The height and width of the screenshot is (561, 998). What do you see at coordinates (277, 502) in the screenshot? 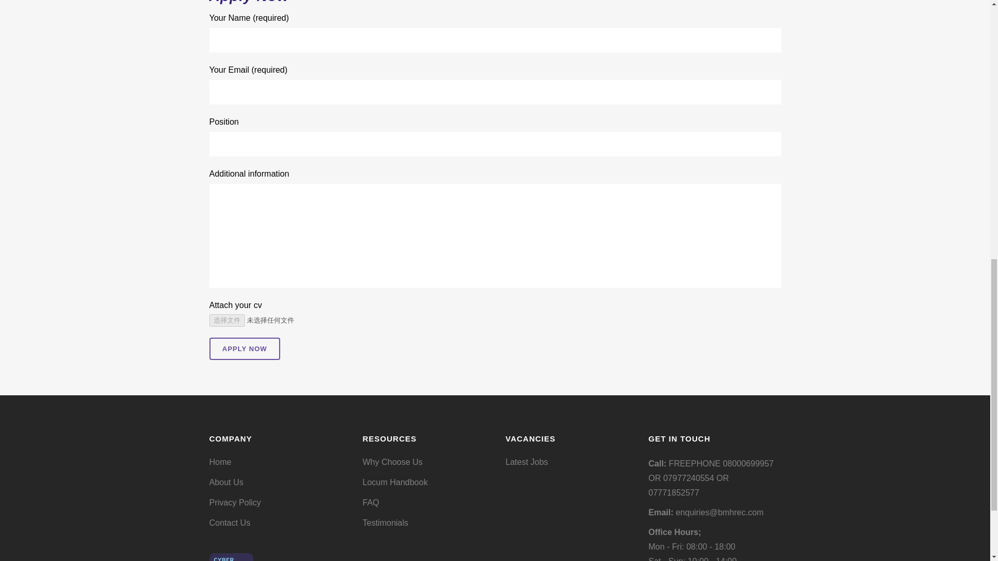
I see `Privacy Policy` at bounding box center [277, 502].